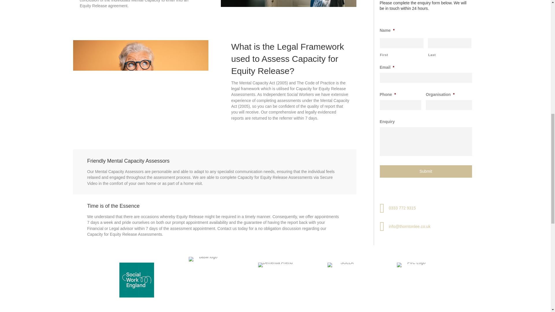  Describe the element at coordinates (275, 272) in the screenshot. I see `Dementia Friend GIF` at that location.